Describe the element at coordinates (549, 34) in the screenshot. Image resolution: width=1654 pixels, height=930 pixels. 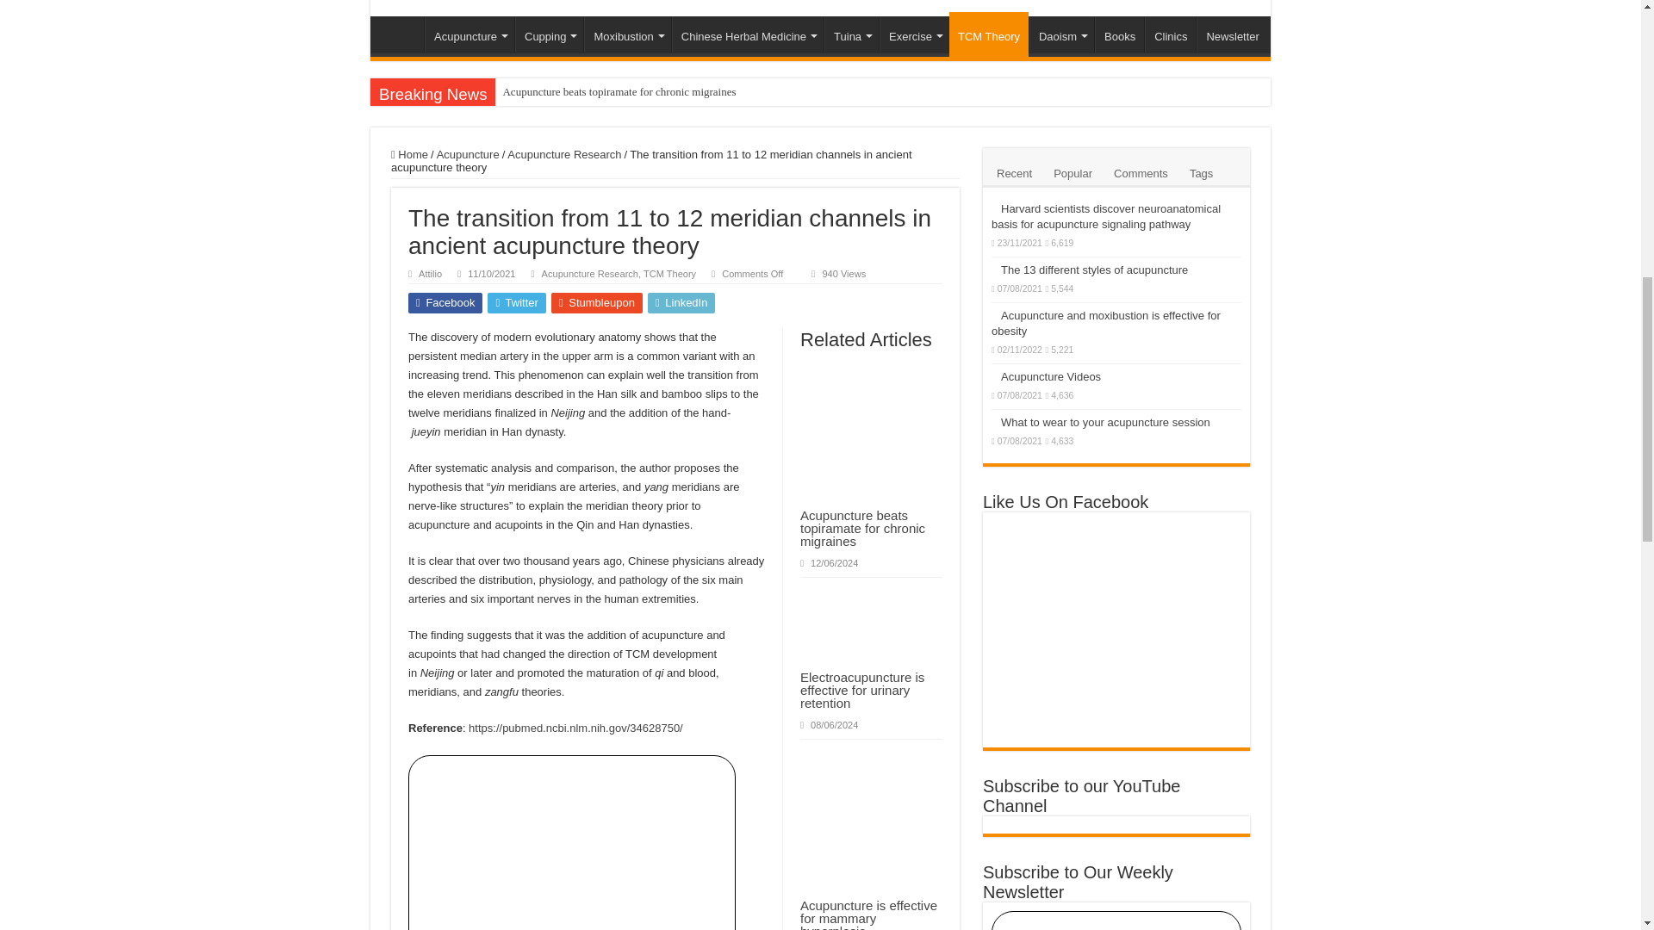
I see `Cupping` at that location.